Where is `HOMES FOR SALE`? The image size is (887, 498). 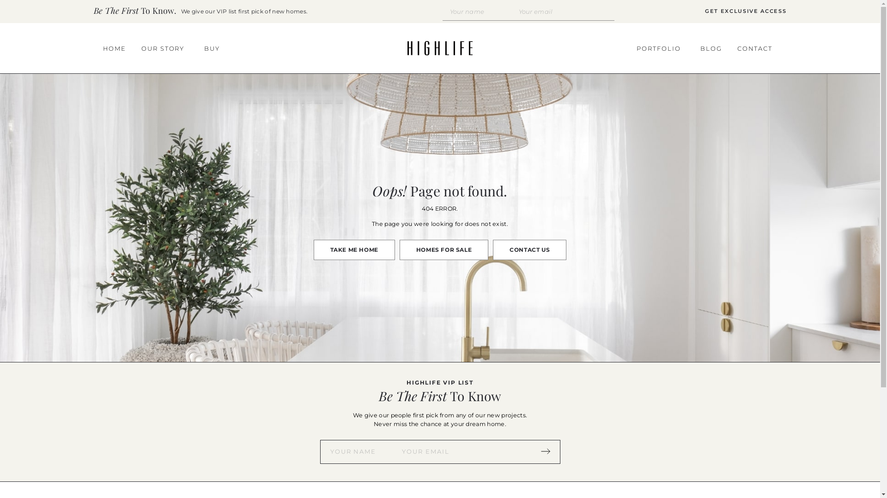
HOMES FOR SALE is located at coordinates (444, 250).